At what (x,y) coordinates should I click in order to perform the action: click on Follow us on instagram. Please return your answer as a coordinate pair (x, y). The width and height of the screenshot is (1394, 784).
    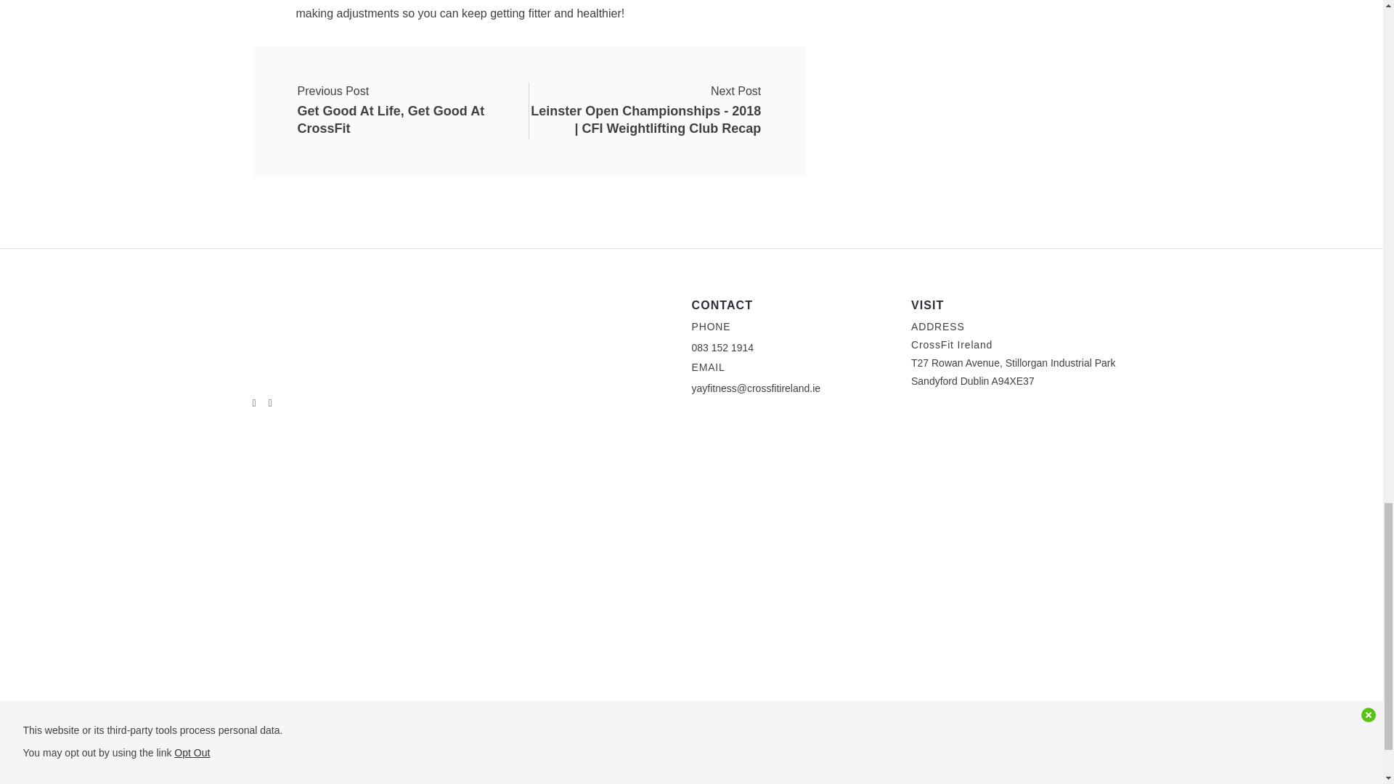
    Looking at the image, I should click on (412, 102).